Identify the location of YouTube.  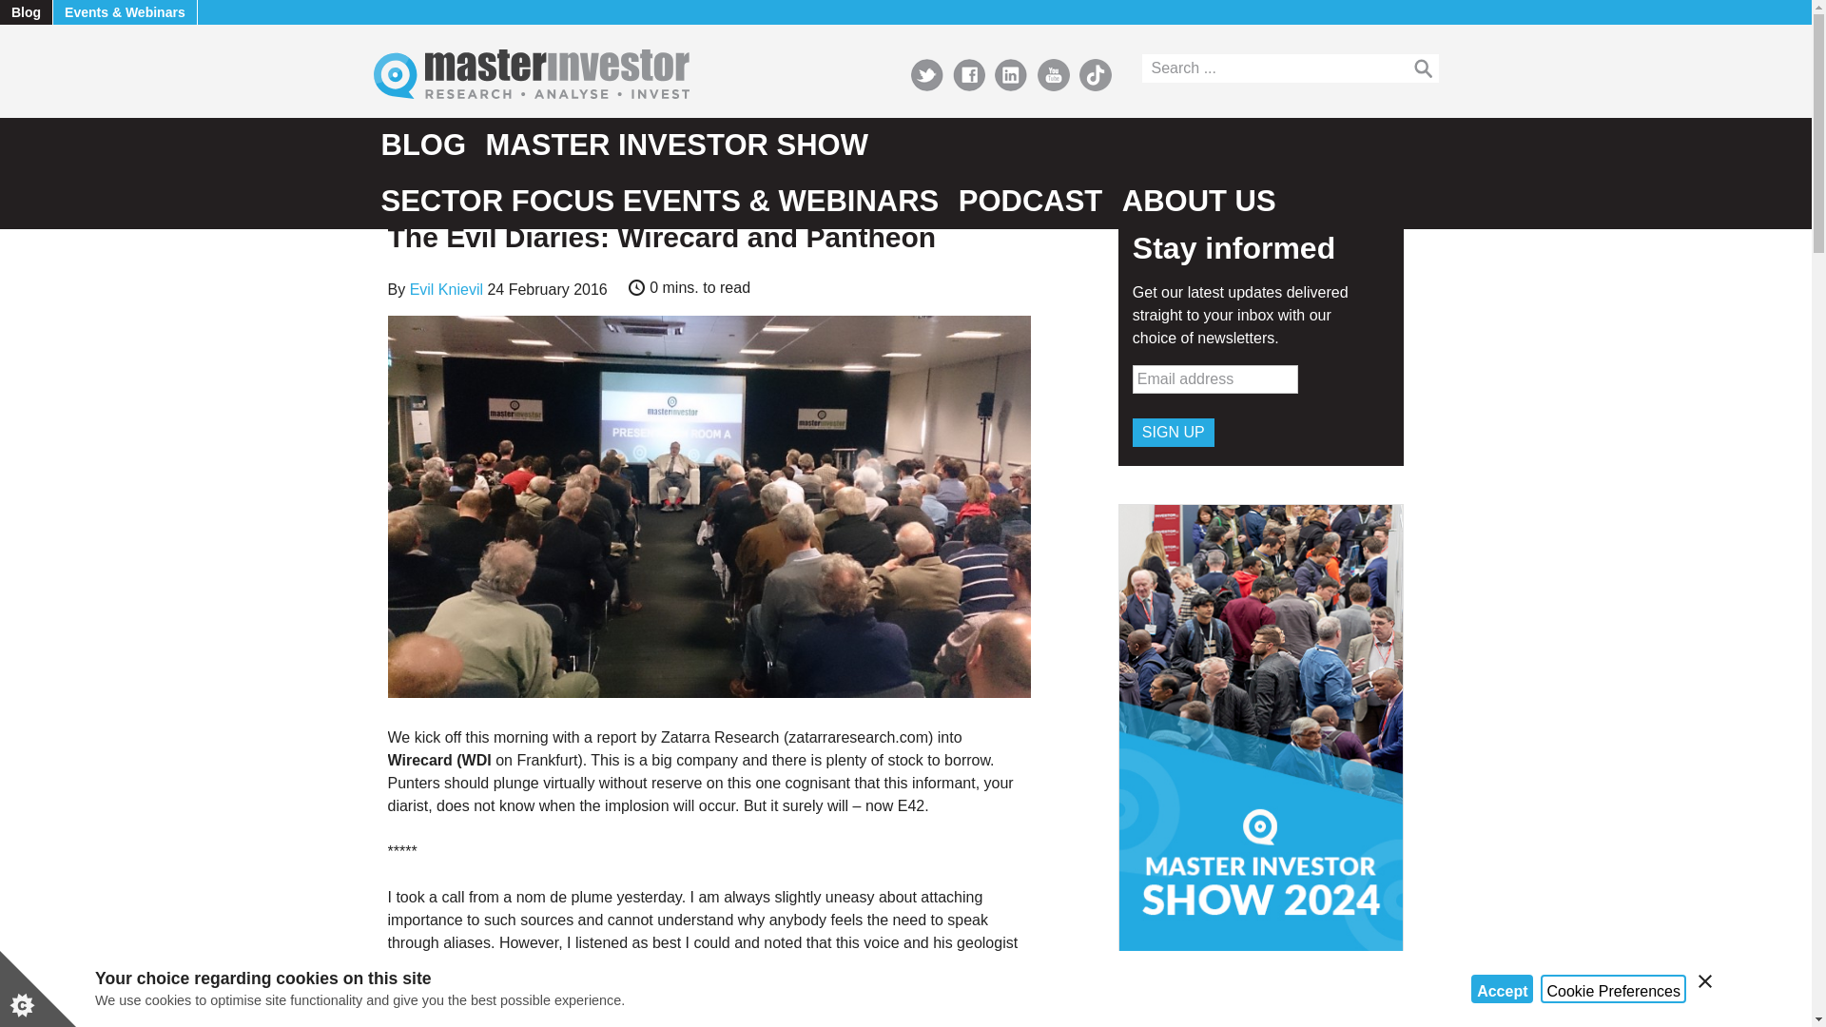
(1054, 74).